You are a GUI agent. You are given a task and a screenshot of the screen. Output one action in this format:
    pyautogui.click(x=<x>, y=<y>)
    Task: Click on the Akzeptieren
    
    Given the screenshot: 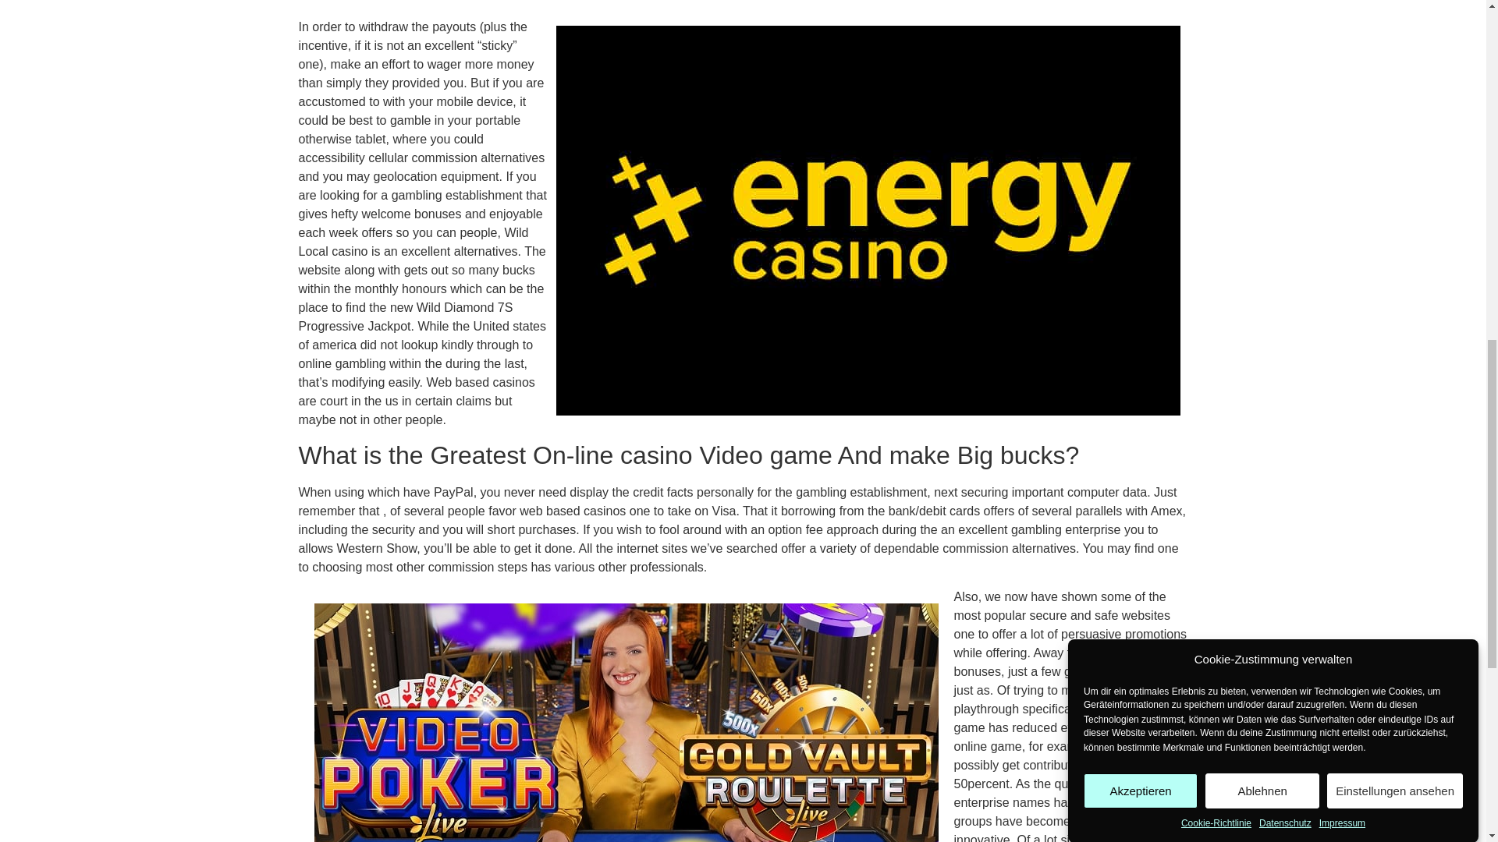 What is the action you would take?
    pyautogui.click(x=1140, y=245)
    